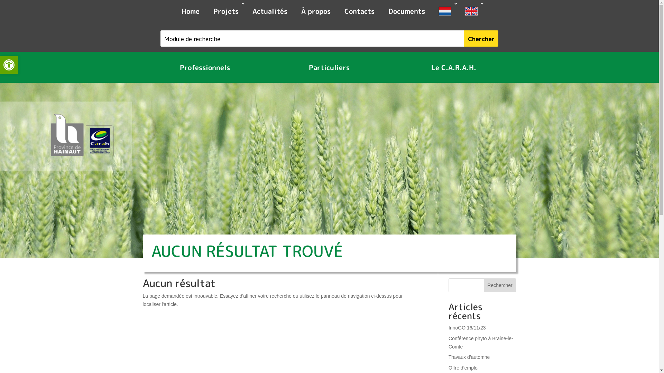 This screenshot has height=373, width=664. Describe the element at coordinates (225, 12) in the screenshot. I see `Projets` at that location.